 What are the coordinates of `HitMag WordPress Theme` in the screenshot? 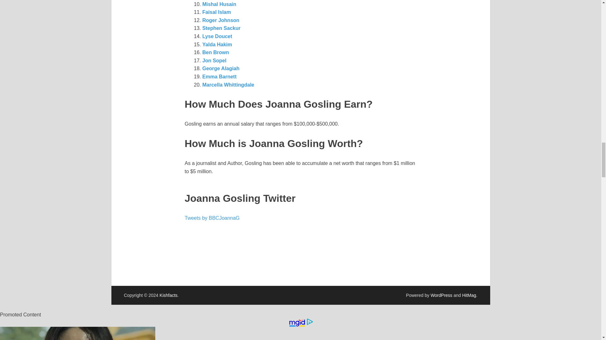 It's located at (469, 295).